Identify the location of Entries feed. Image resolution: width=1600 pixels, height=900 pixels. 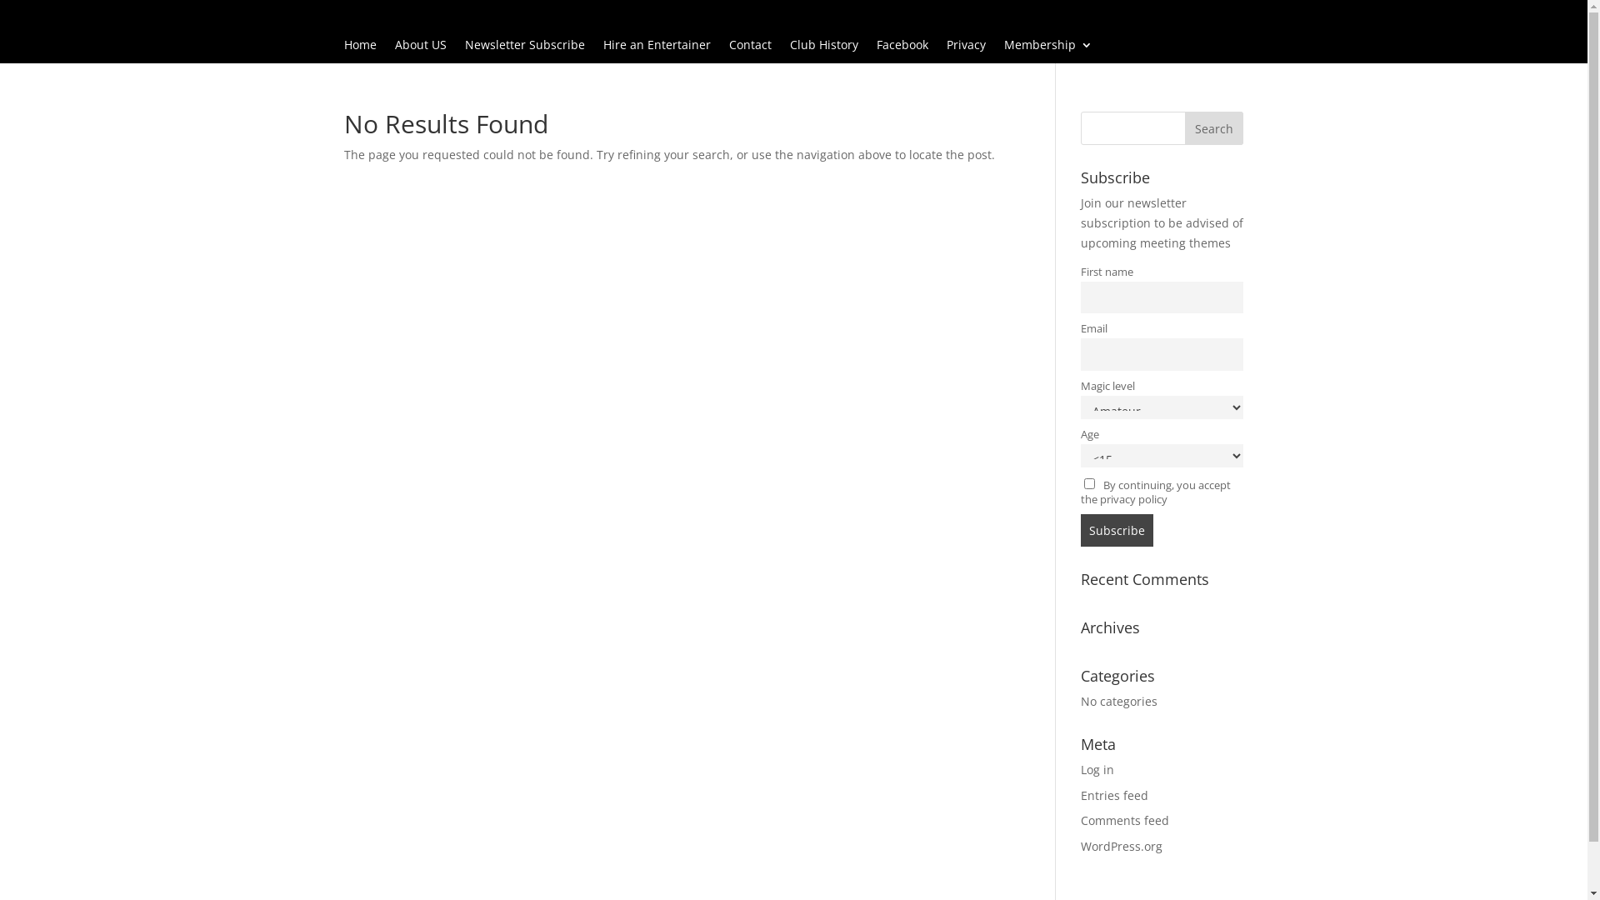
(1115, 795).